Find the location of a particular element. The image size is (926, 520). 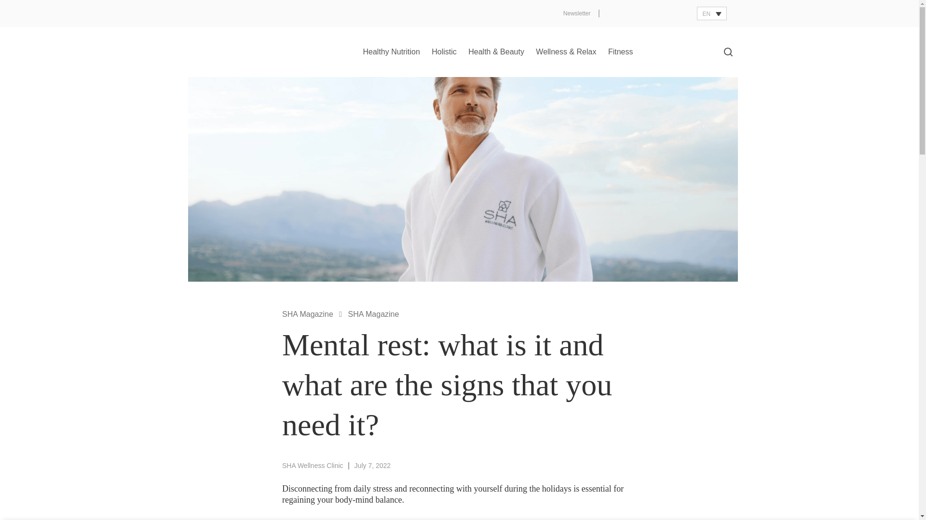

Holistic is located at coordinates (444, 52).